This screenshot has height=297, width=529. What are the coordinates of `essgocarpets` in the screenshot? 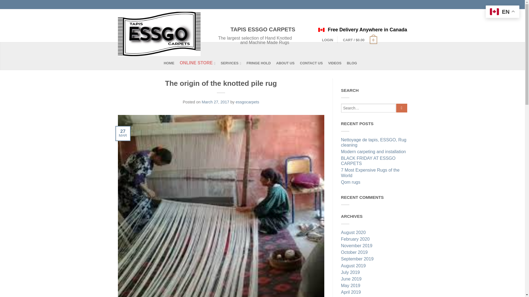 It's located at (247, 102).